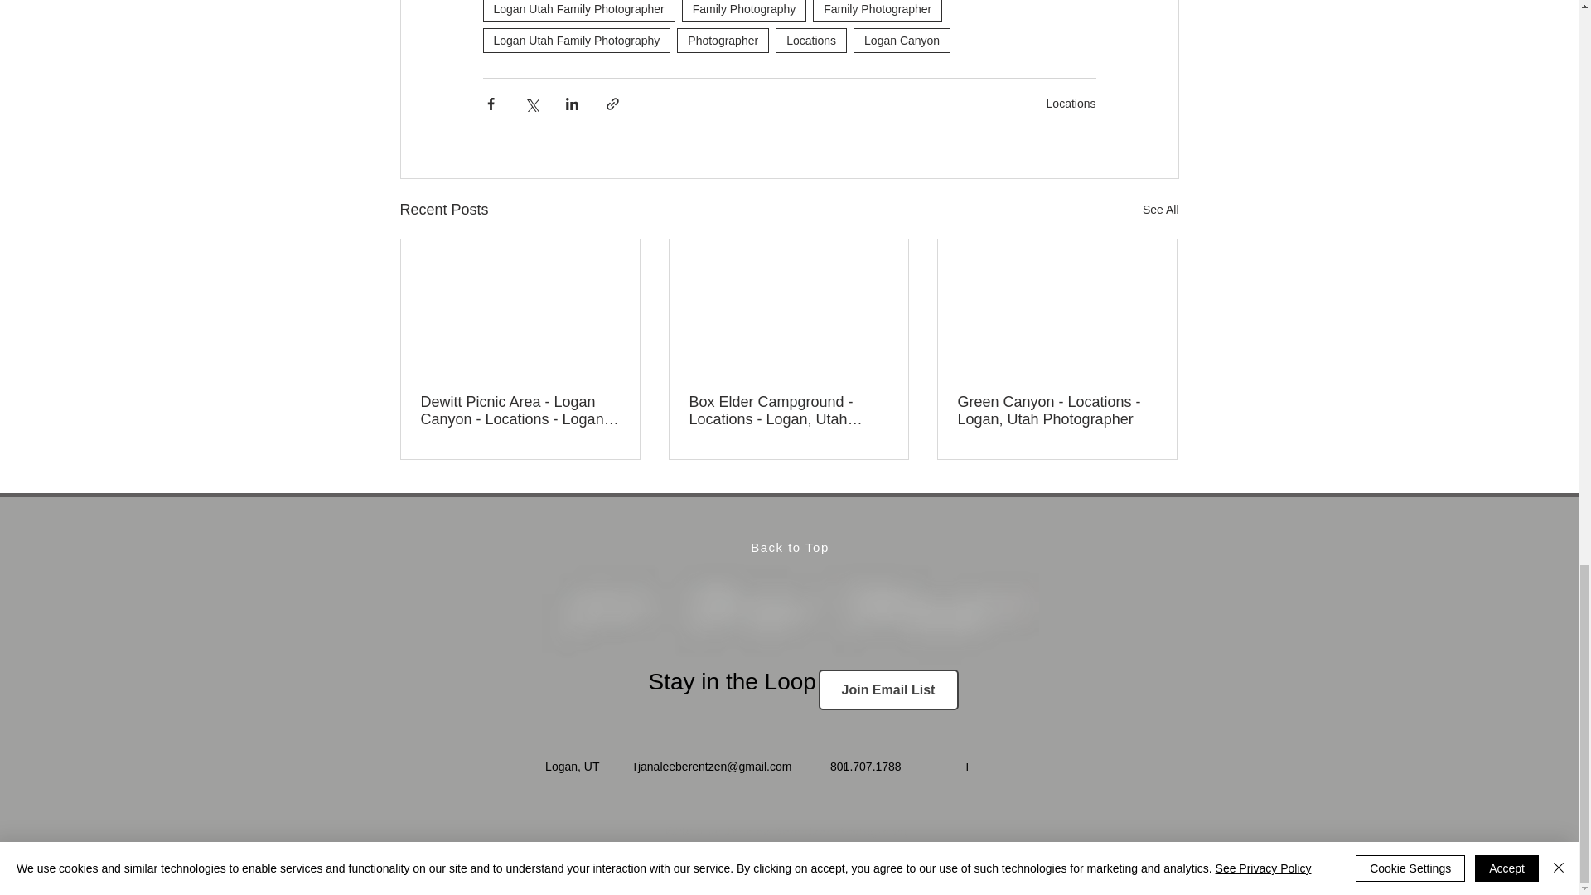 The image size is (1591, 895). I want to click on Logan Utah Family Photographer, so click(578, 10).